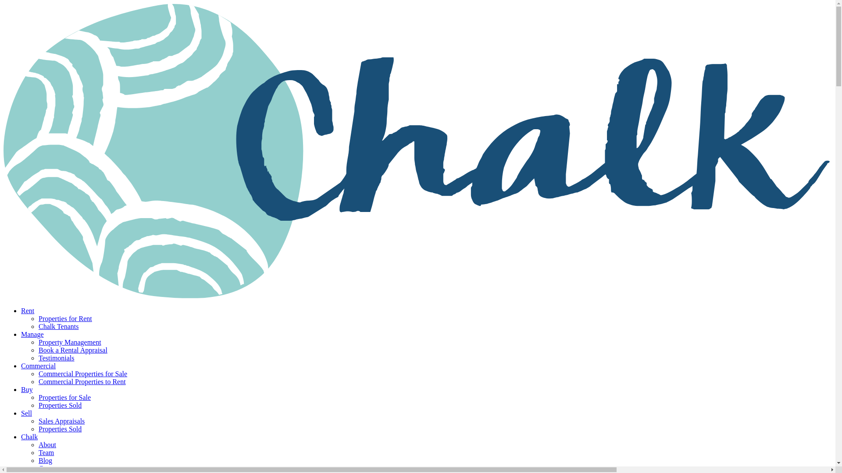  Describe the element at coordinates (28, 311) in the screenshot. I see `Rent` at that location.